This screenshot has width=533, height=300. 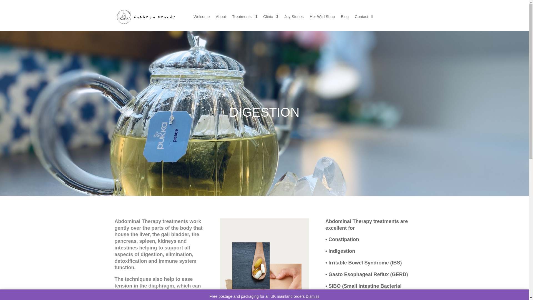 I want to click on Her Wild Shop, so click(x=322, y=17).